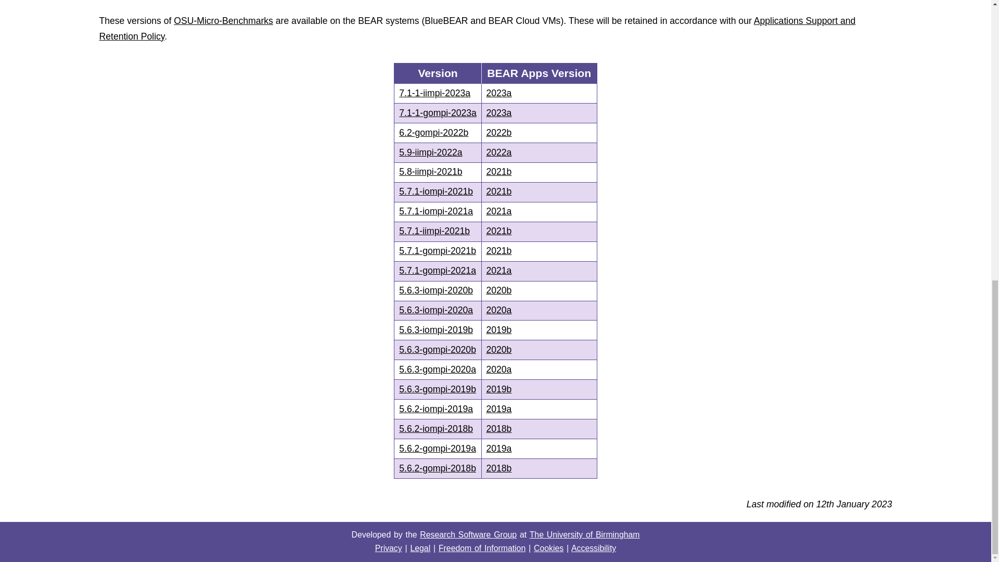  What do you see at coordinates (539, 133) in the screenshot?
I see `2022b` at bounding box center [539, 133].